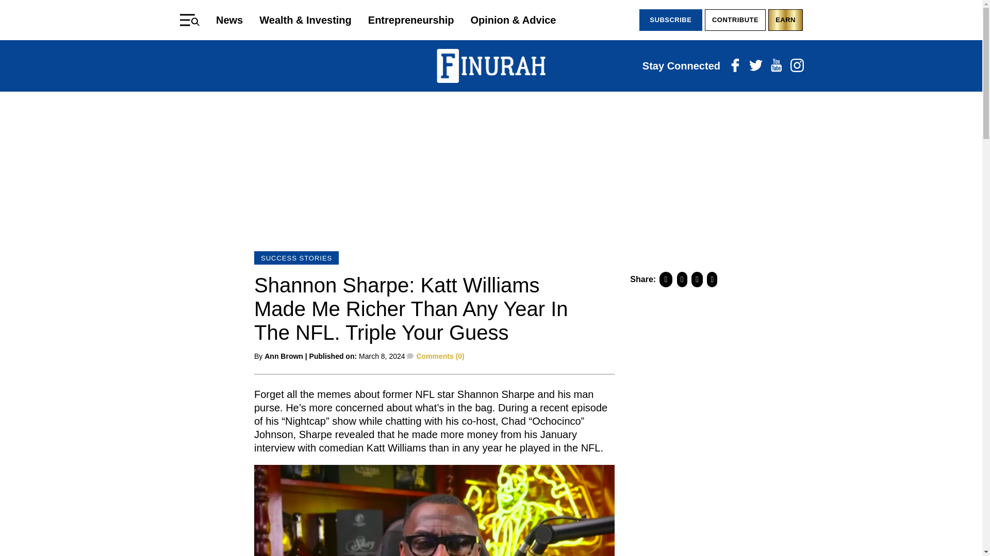 The width and height of the screenshot is (990, 556). What do you see at coordinates (296, 258) in the screenshot?
I see `SUCCESS STORIES` at bounding box center [296, 258].